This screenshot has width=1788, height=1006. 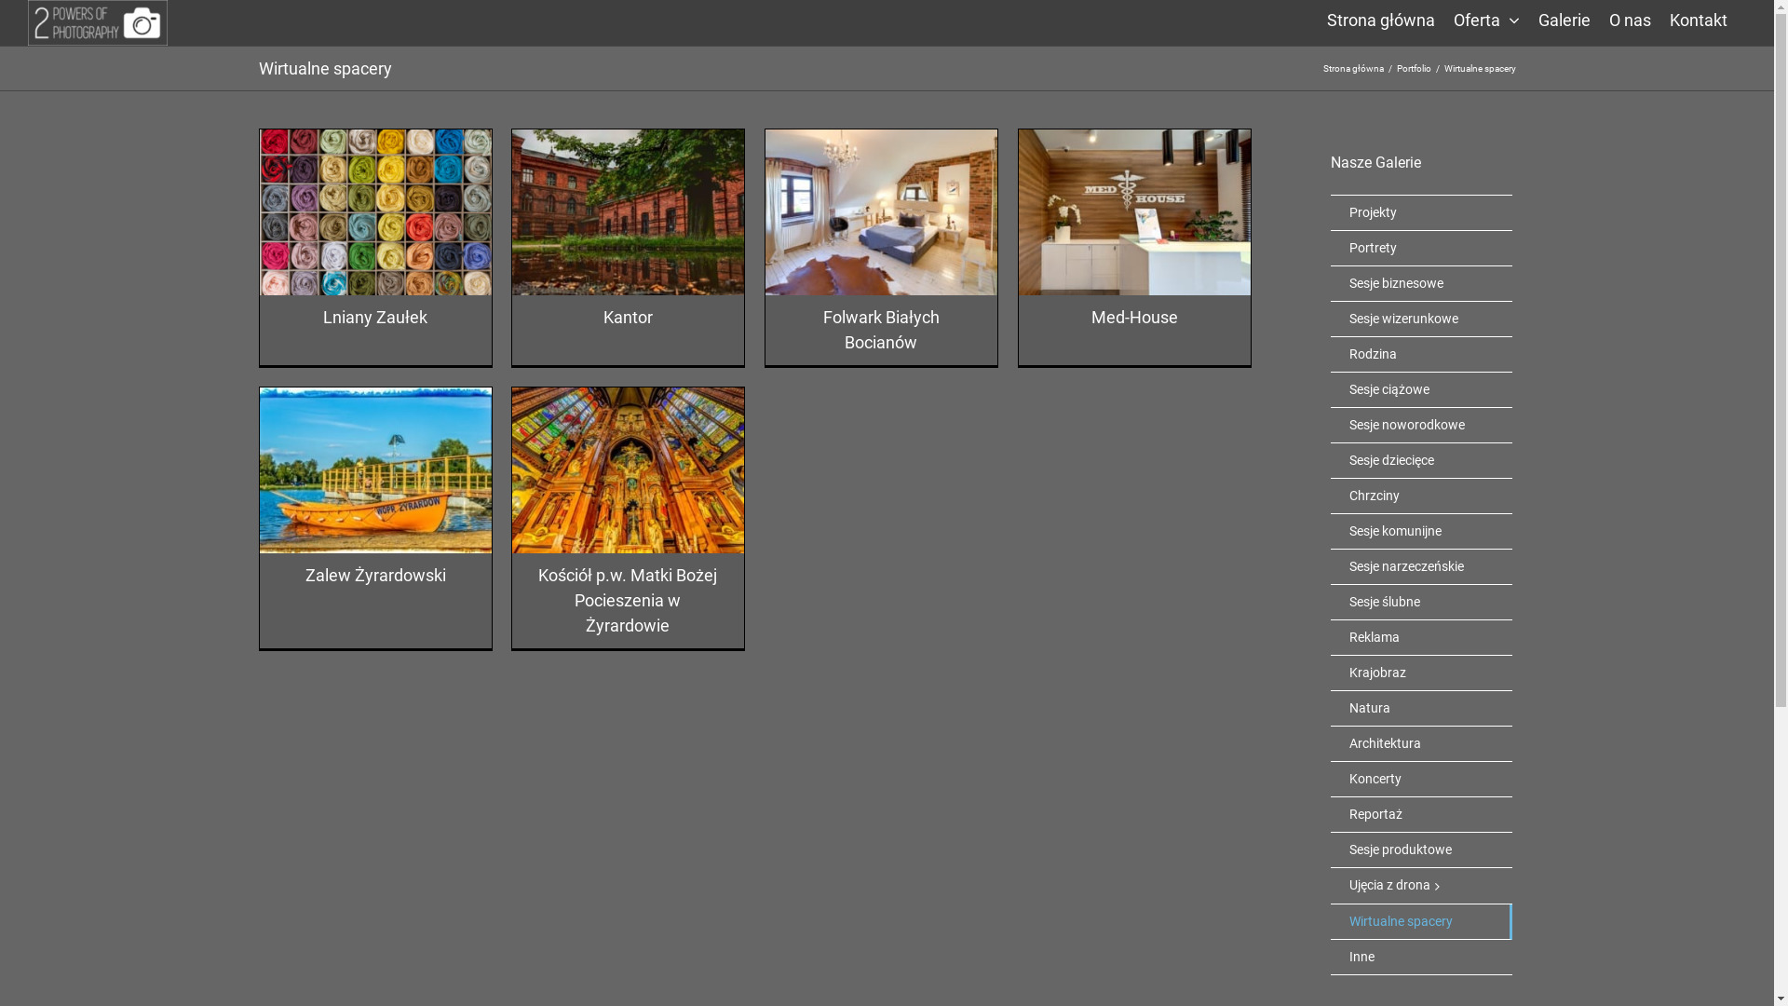 What do you see at coordinates (1421, 213) in the screenshot?
I see `Projekty` at bounding box center [1421, 213].